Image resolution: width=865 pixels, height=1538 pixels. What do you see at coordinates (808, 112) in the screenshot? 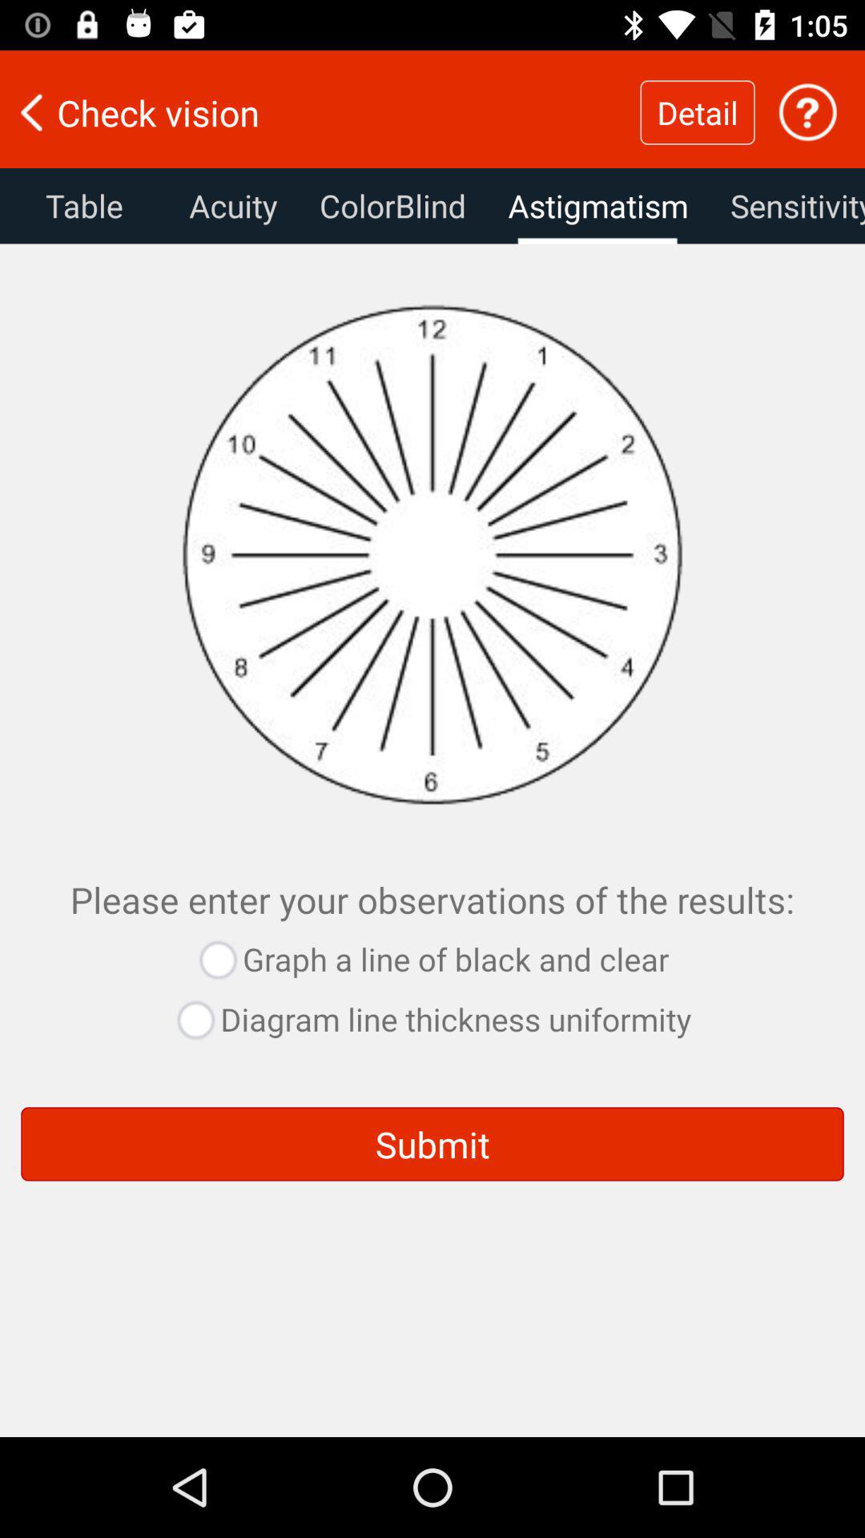
I see `select the icon which is to the right side of the detail` at bounding box center [808, 112].